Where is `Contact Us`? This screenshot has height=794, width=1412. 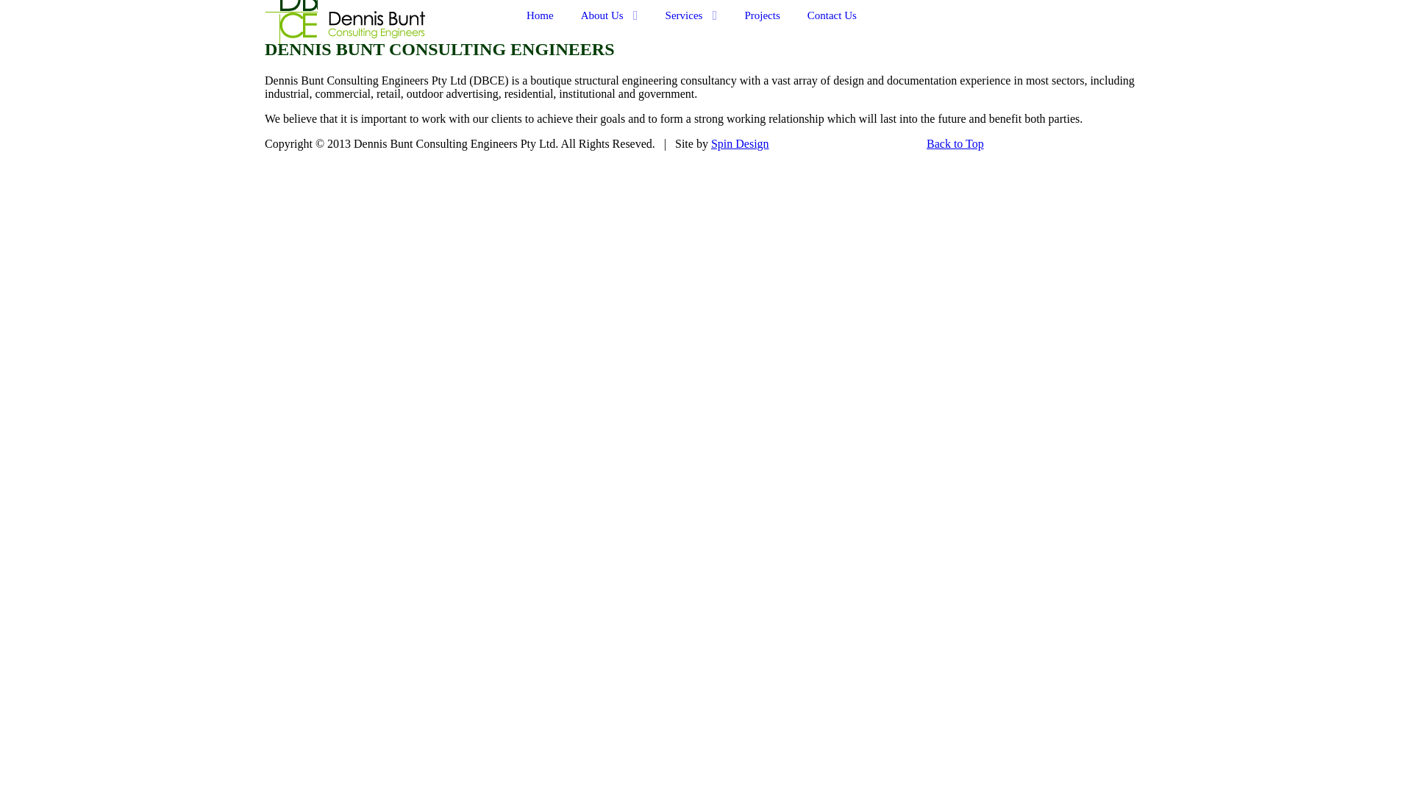 Contact Us is located at coordinates (832, 15).